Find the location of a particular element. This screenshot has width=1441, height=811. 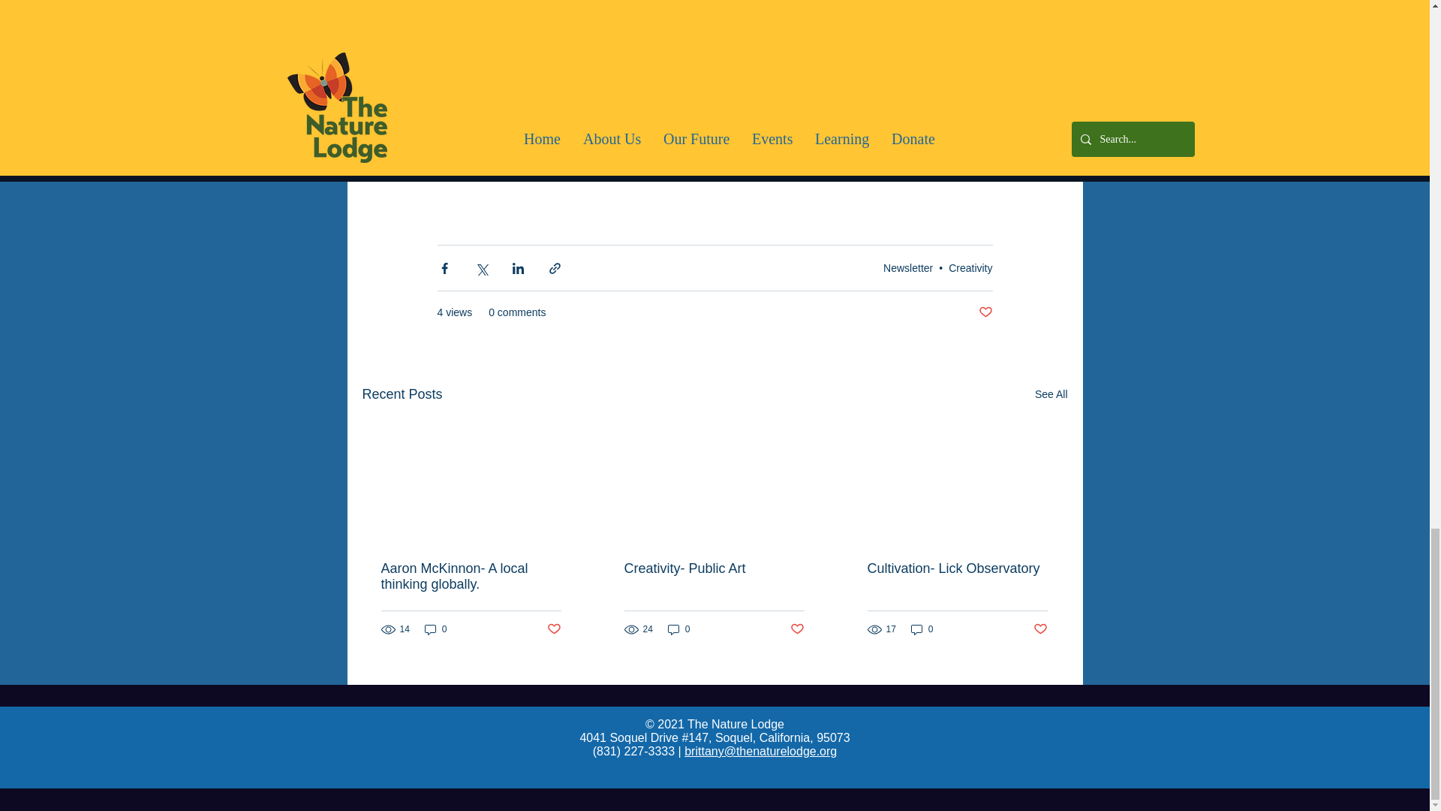

See All is located at coordinates (1051, 394).